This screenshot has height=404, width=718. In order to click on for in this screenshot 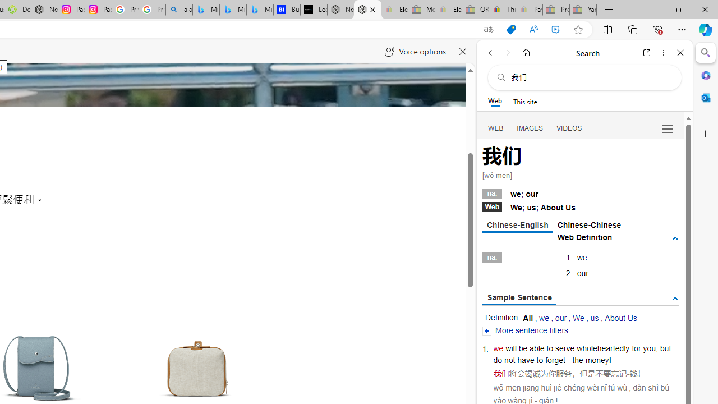, I will do `click(636, 348)`.